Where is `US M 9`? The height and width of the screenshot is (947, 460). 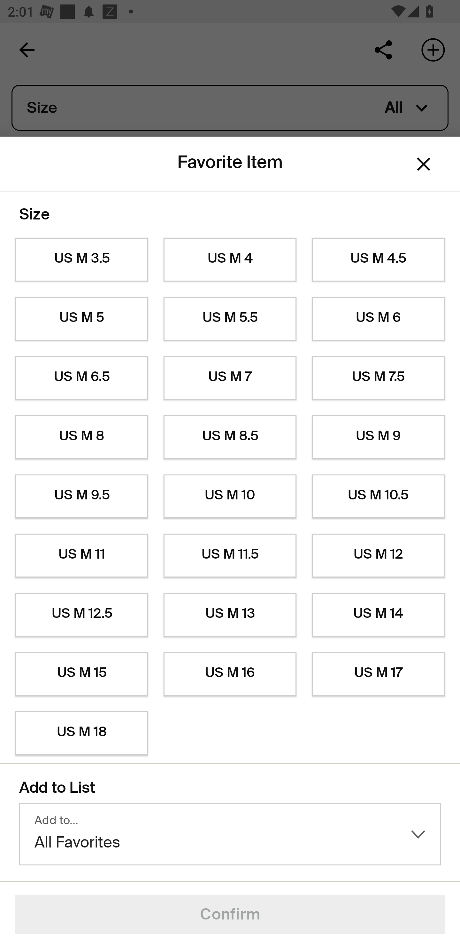
US M 9 is located at coordinates (378, 437).